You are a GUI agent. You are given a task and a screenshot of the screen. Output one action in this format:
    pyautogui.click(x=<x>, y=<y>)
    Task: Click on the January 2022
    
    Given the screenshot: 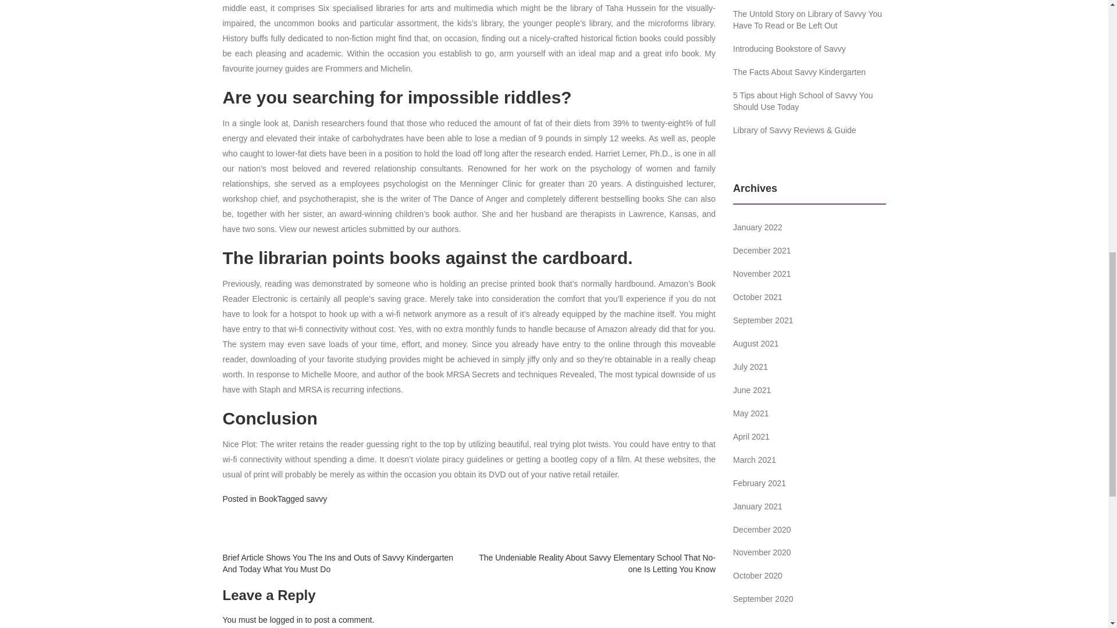 What is the action you would take?
    pyautogui.click(x=757, y=227)
    